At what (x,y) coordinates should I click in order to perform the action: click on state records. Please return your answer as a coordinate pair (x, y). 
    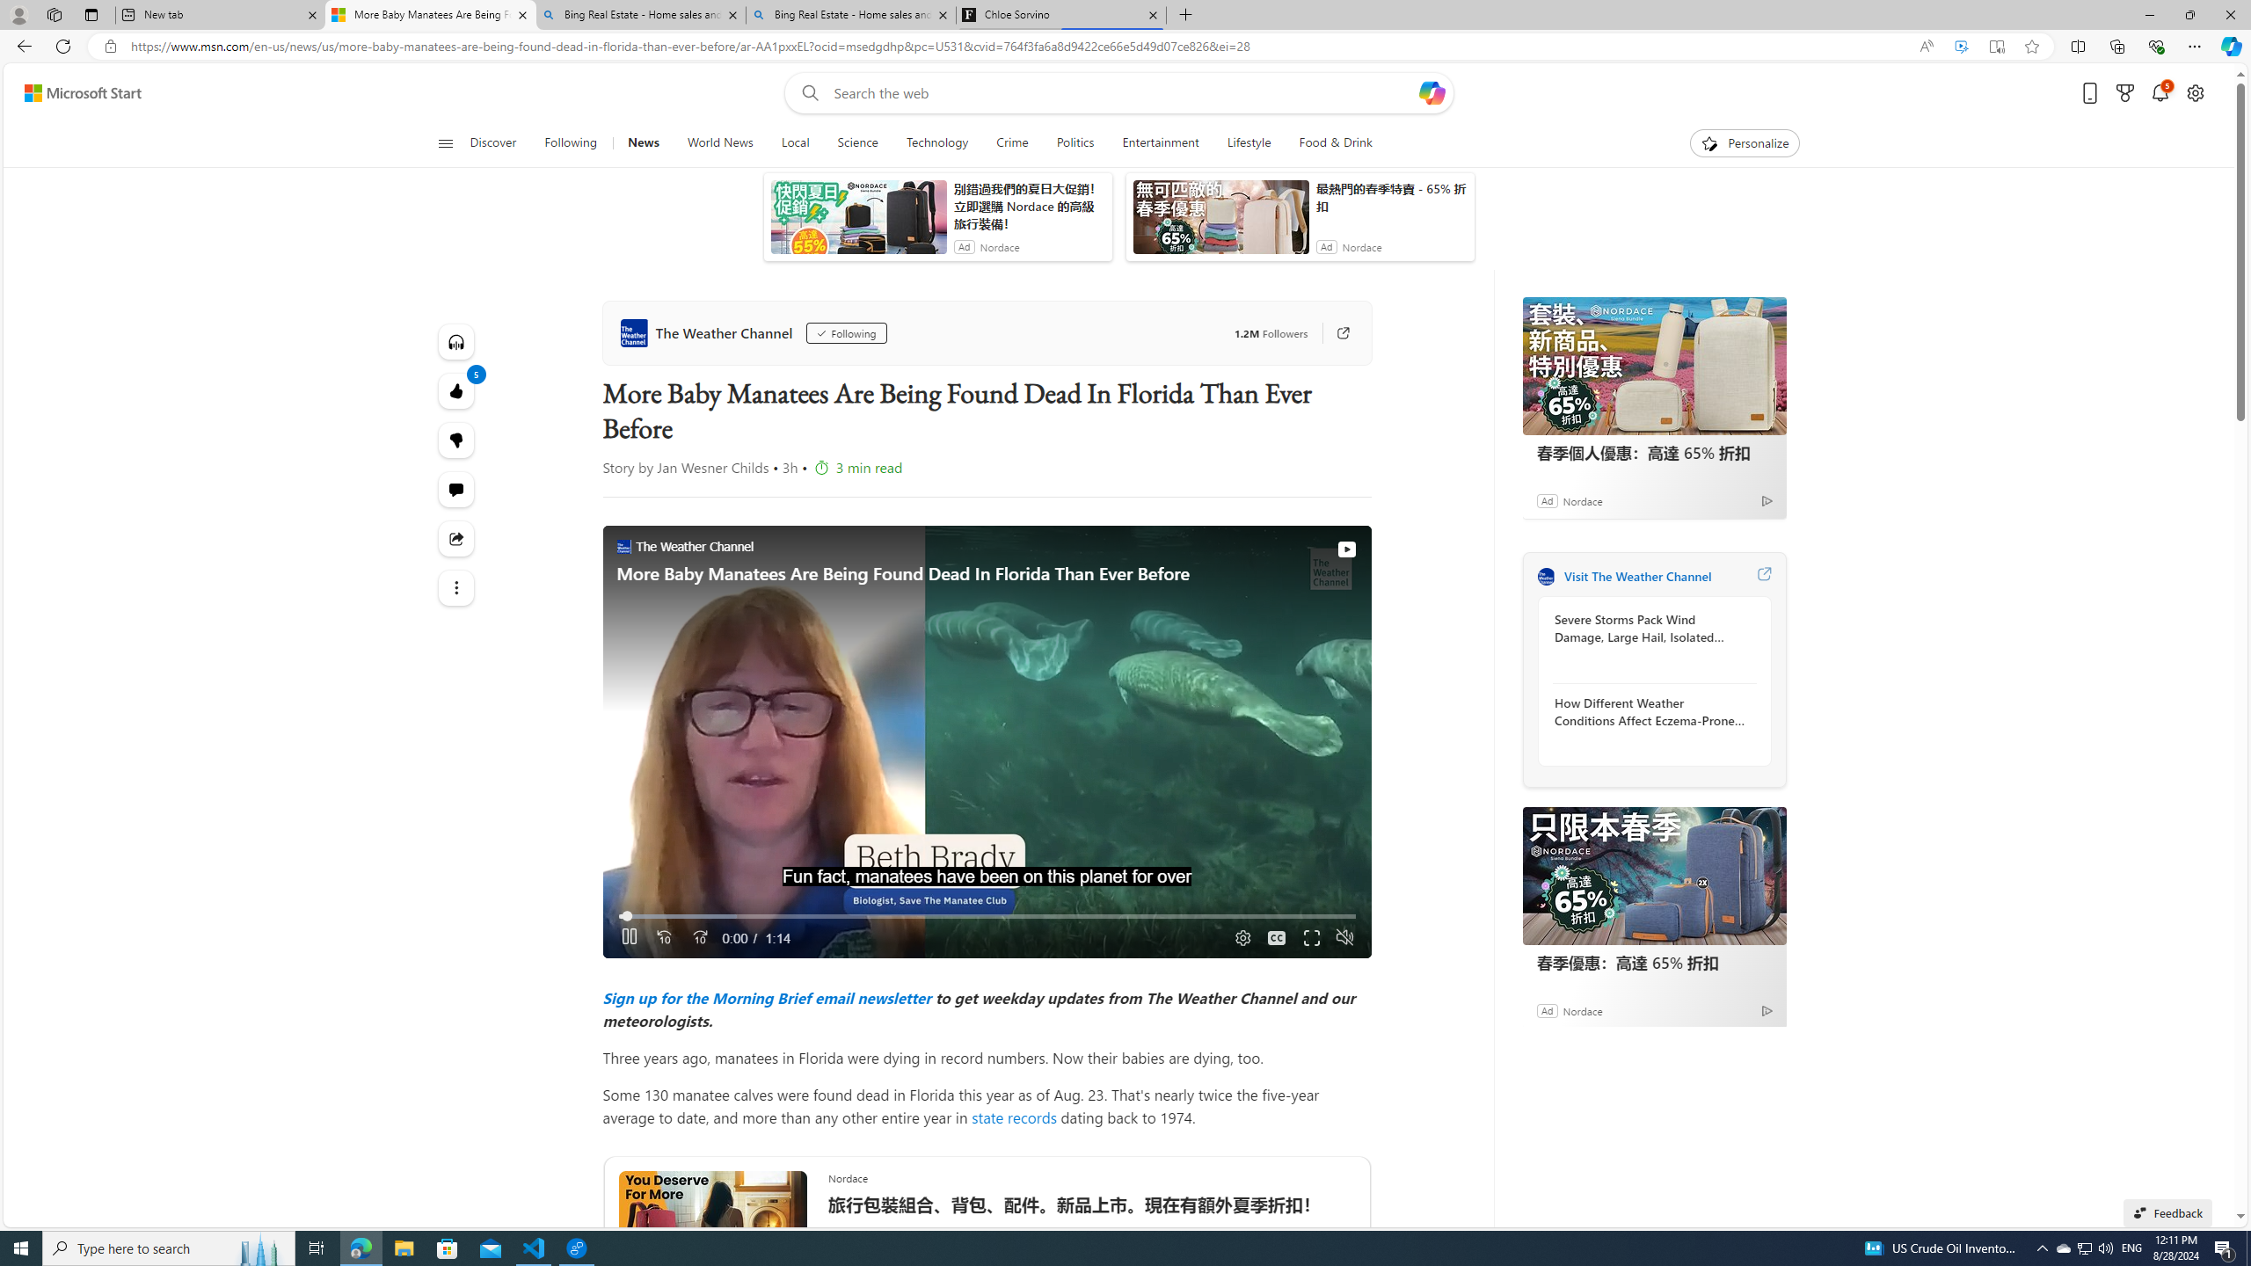
    Looking at the image, I should click on (1015, 1117).